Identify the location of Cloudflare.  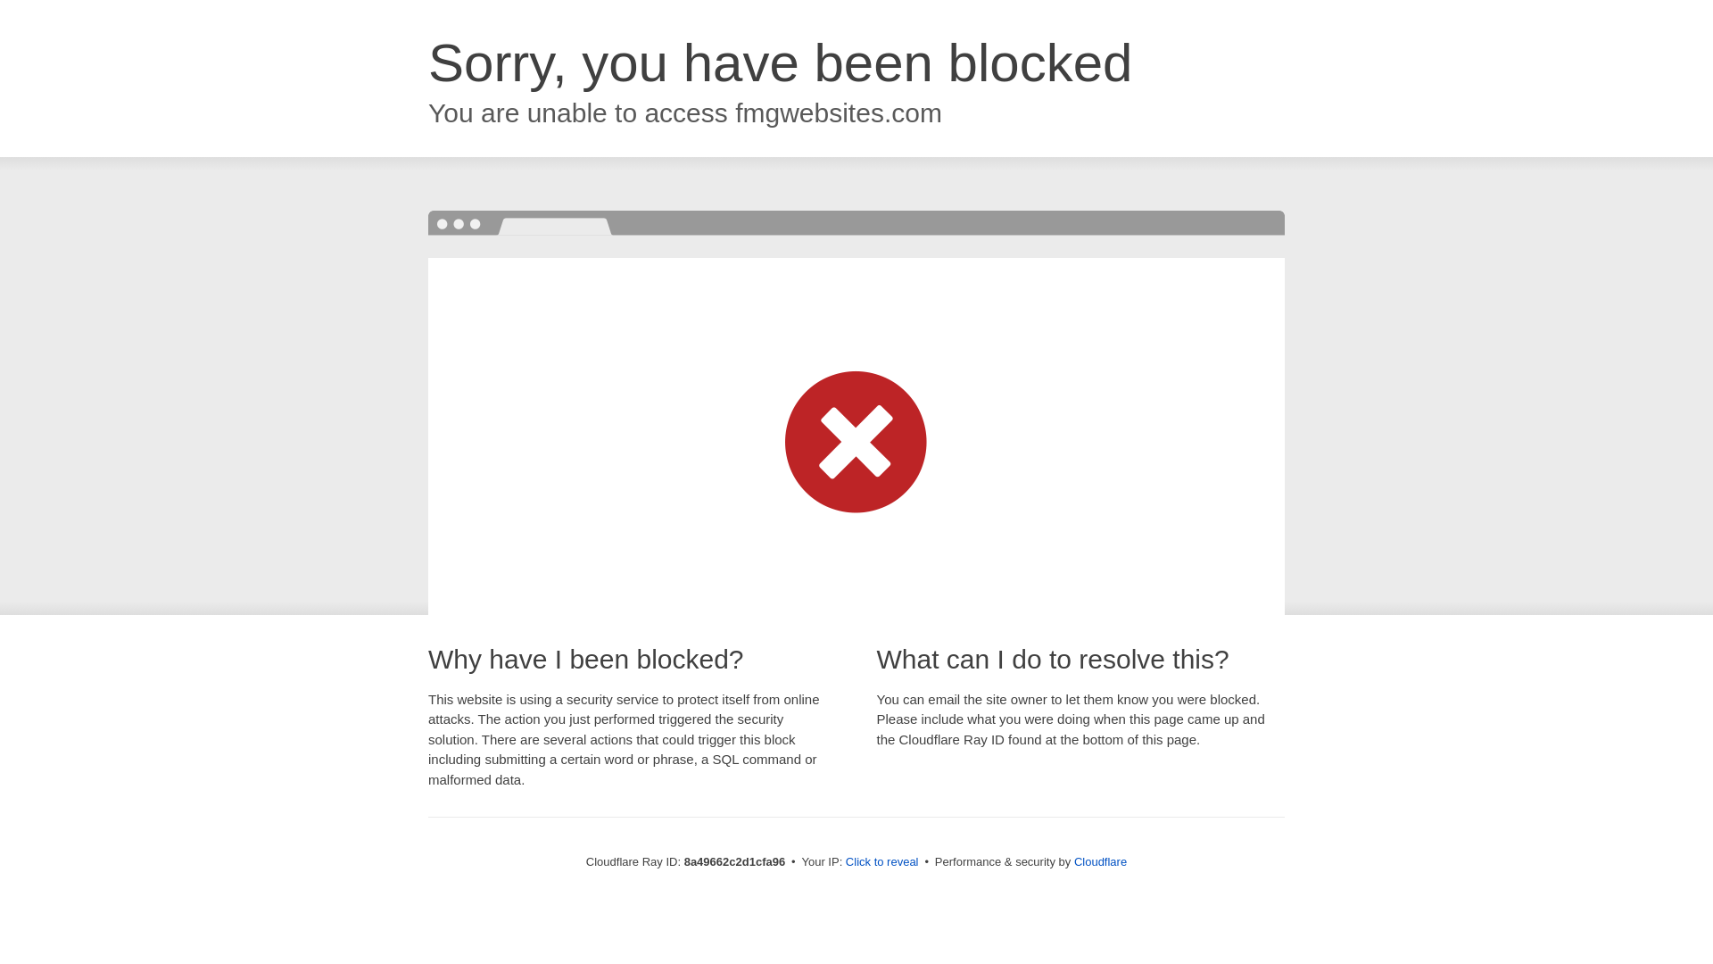
(1100, 861).